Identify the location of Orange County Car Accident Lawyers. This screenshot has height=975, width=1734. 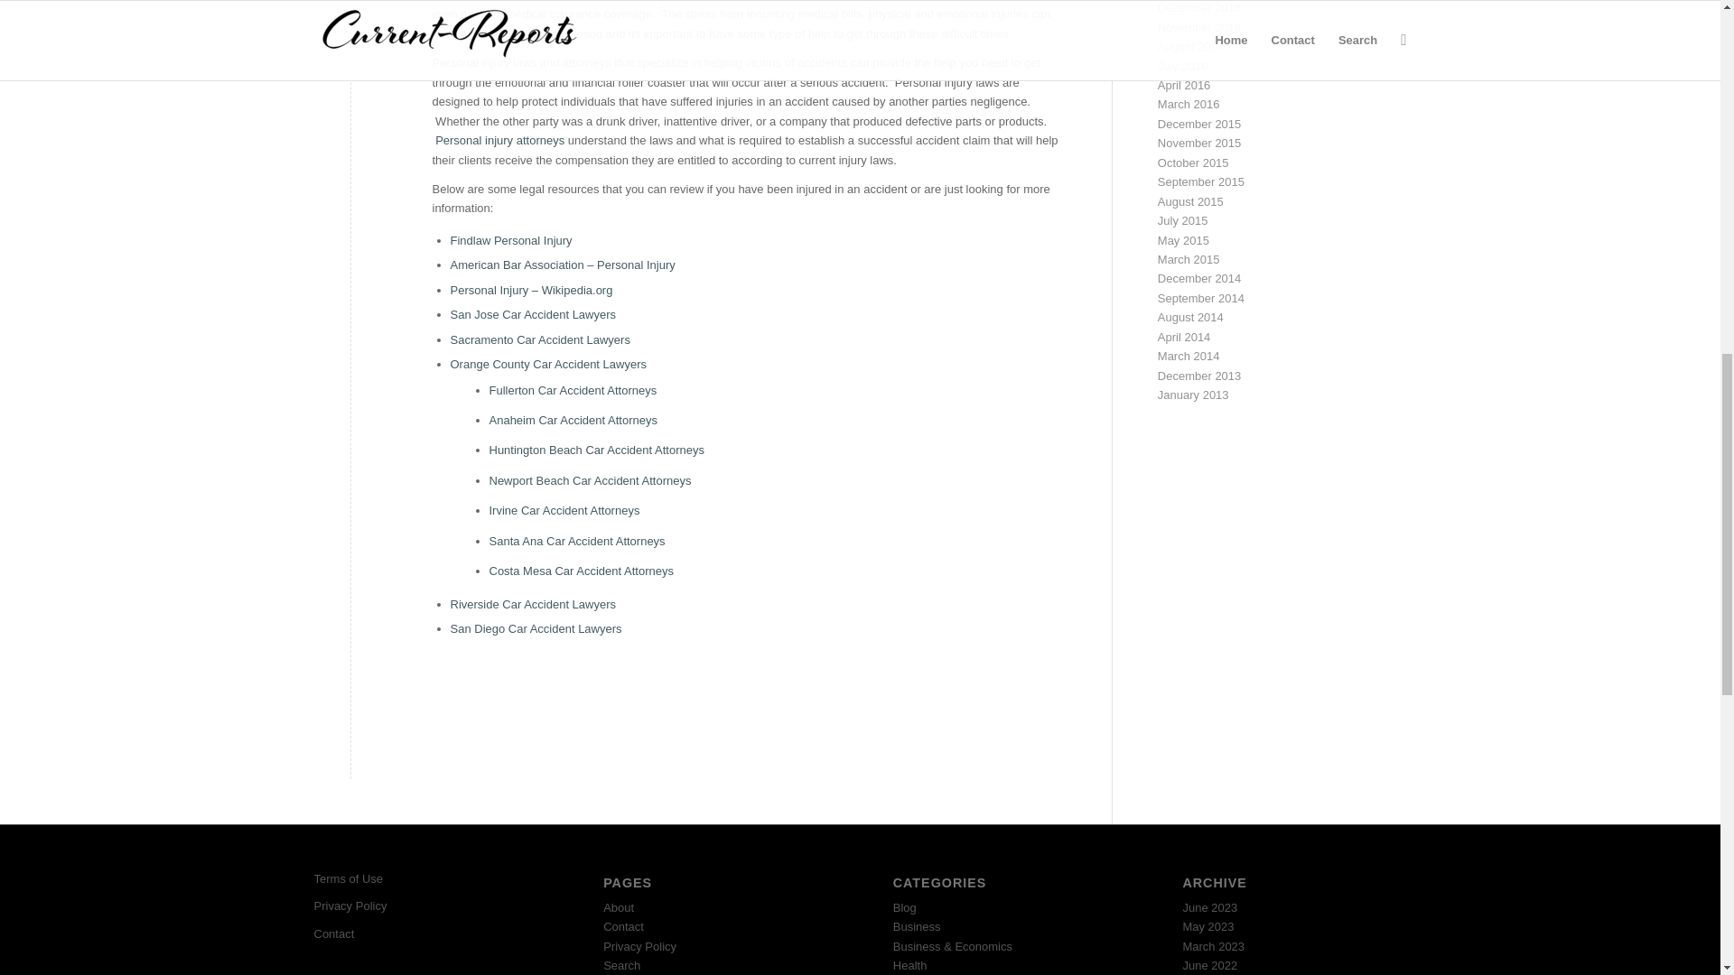
(547, 365).